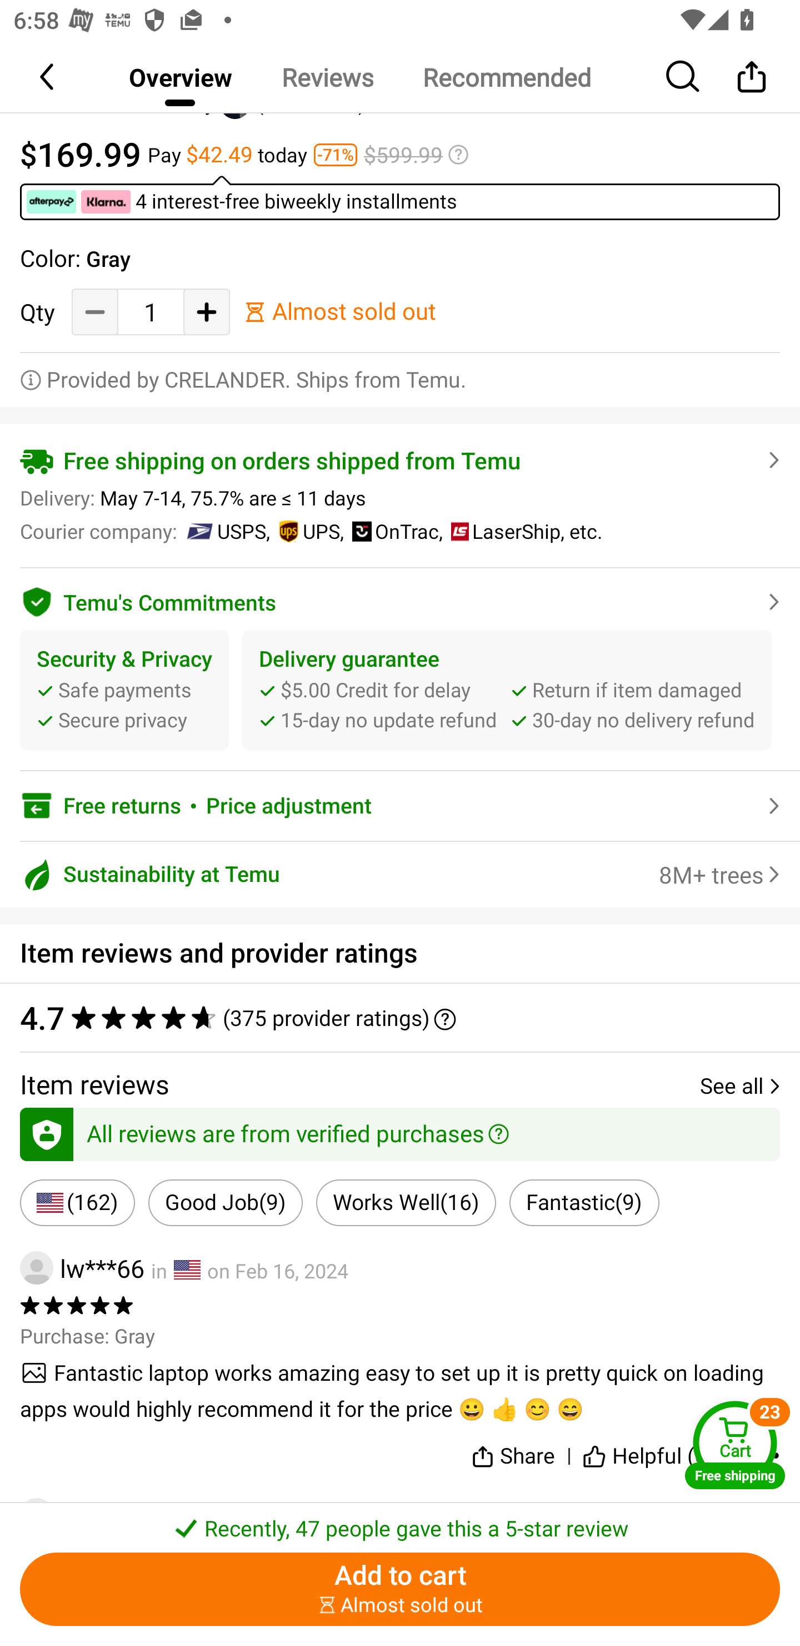 The height and width of the screenshot is (1646, 800). I want to click on Free returns￼Price adjustment, so click(400, 806).